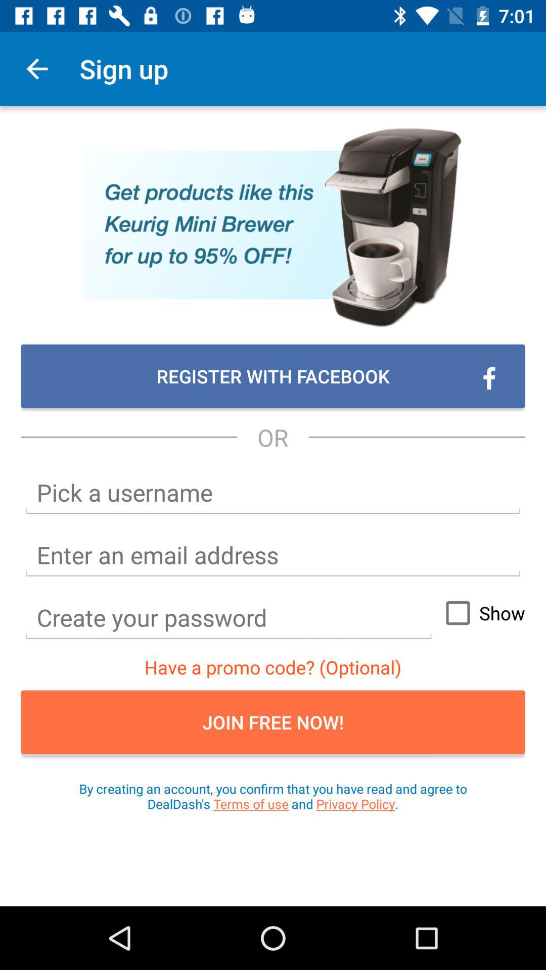 The height and width of the screenshot is (970, 546). Describe the element at coordinates (481, 613) in the screenshot. I see `turn on show` at that location.